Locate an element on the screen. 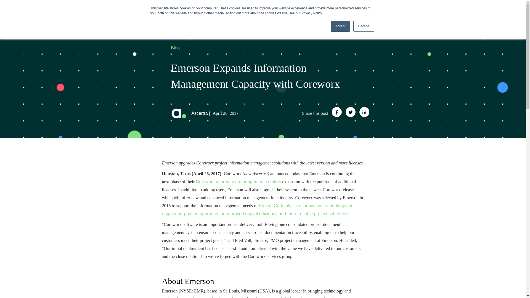 The height and width of the screenshot is (298, 530). Products is located at coordinates (392, 12).